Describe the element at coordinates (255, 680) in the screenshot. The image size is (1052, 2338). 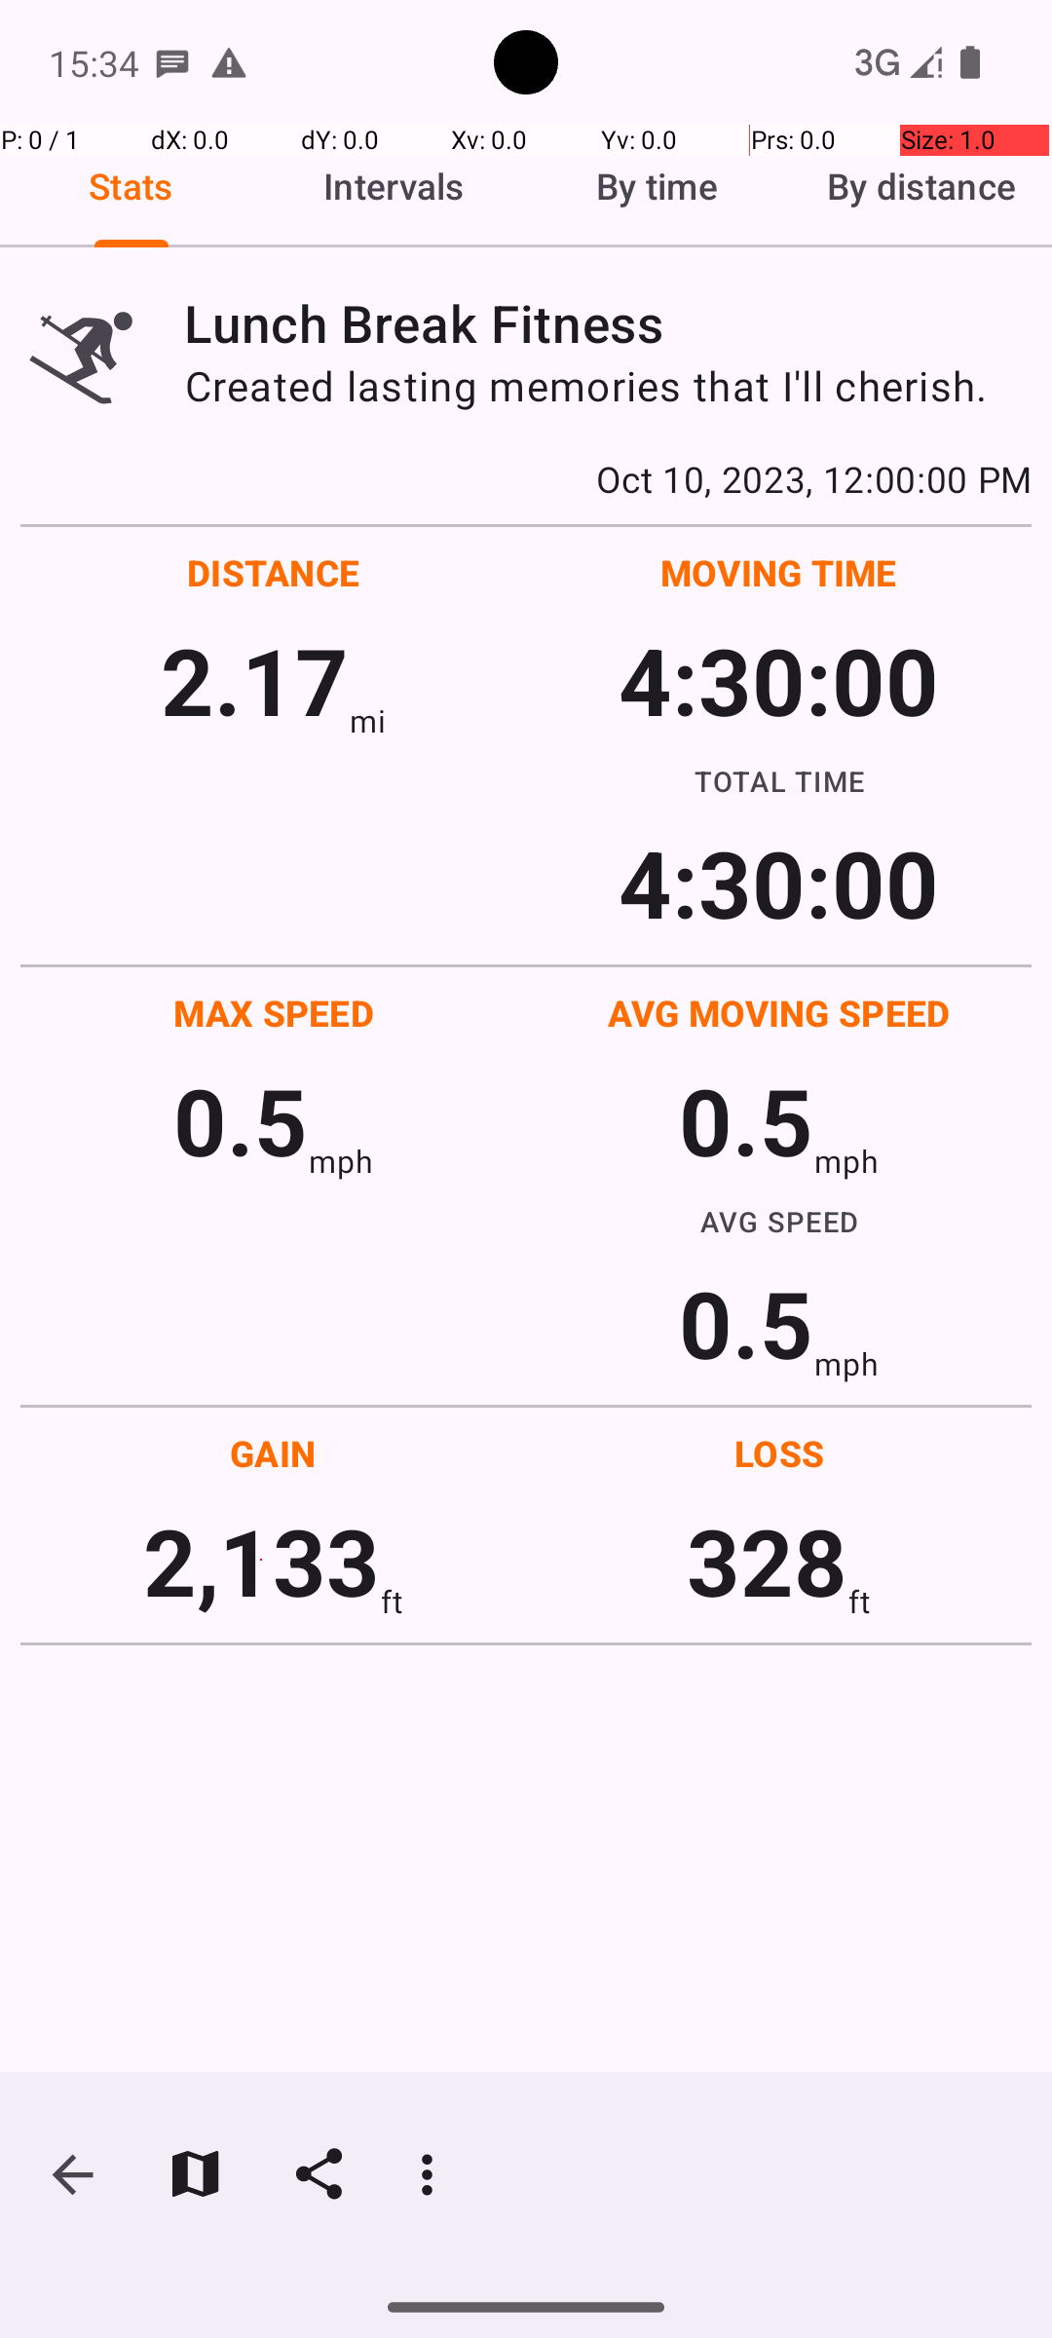
I see `2.17` at that location.